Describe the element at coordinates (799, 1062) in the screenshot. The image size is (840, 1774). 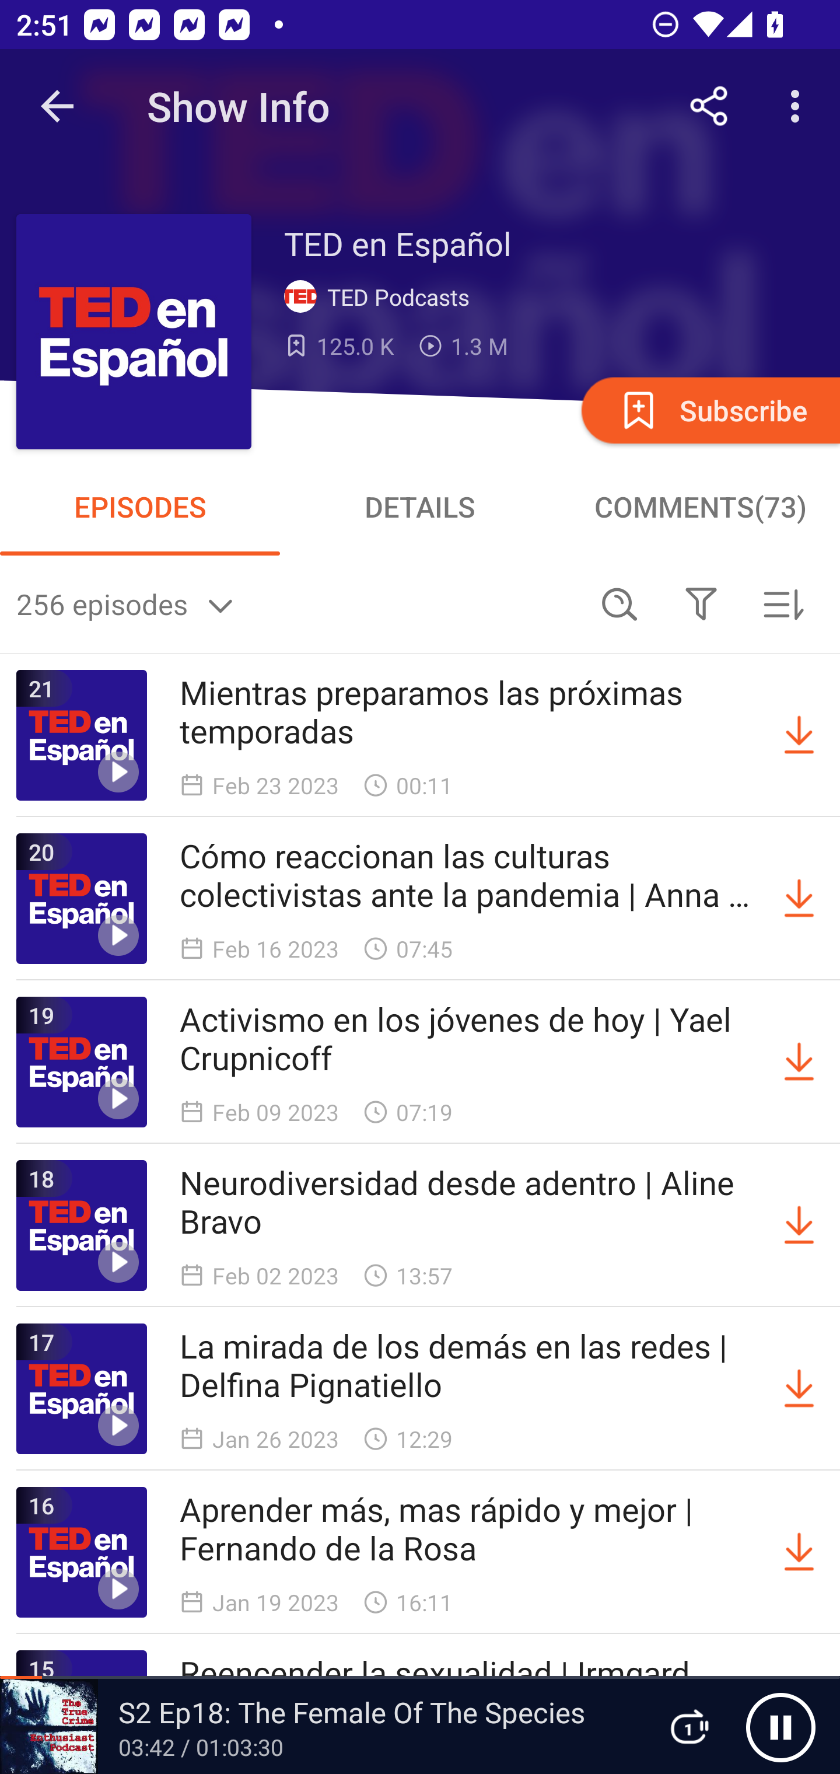
I see `Download` at that location.